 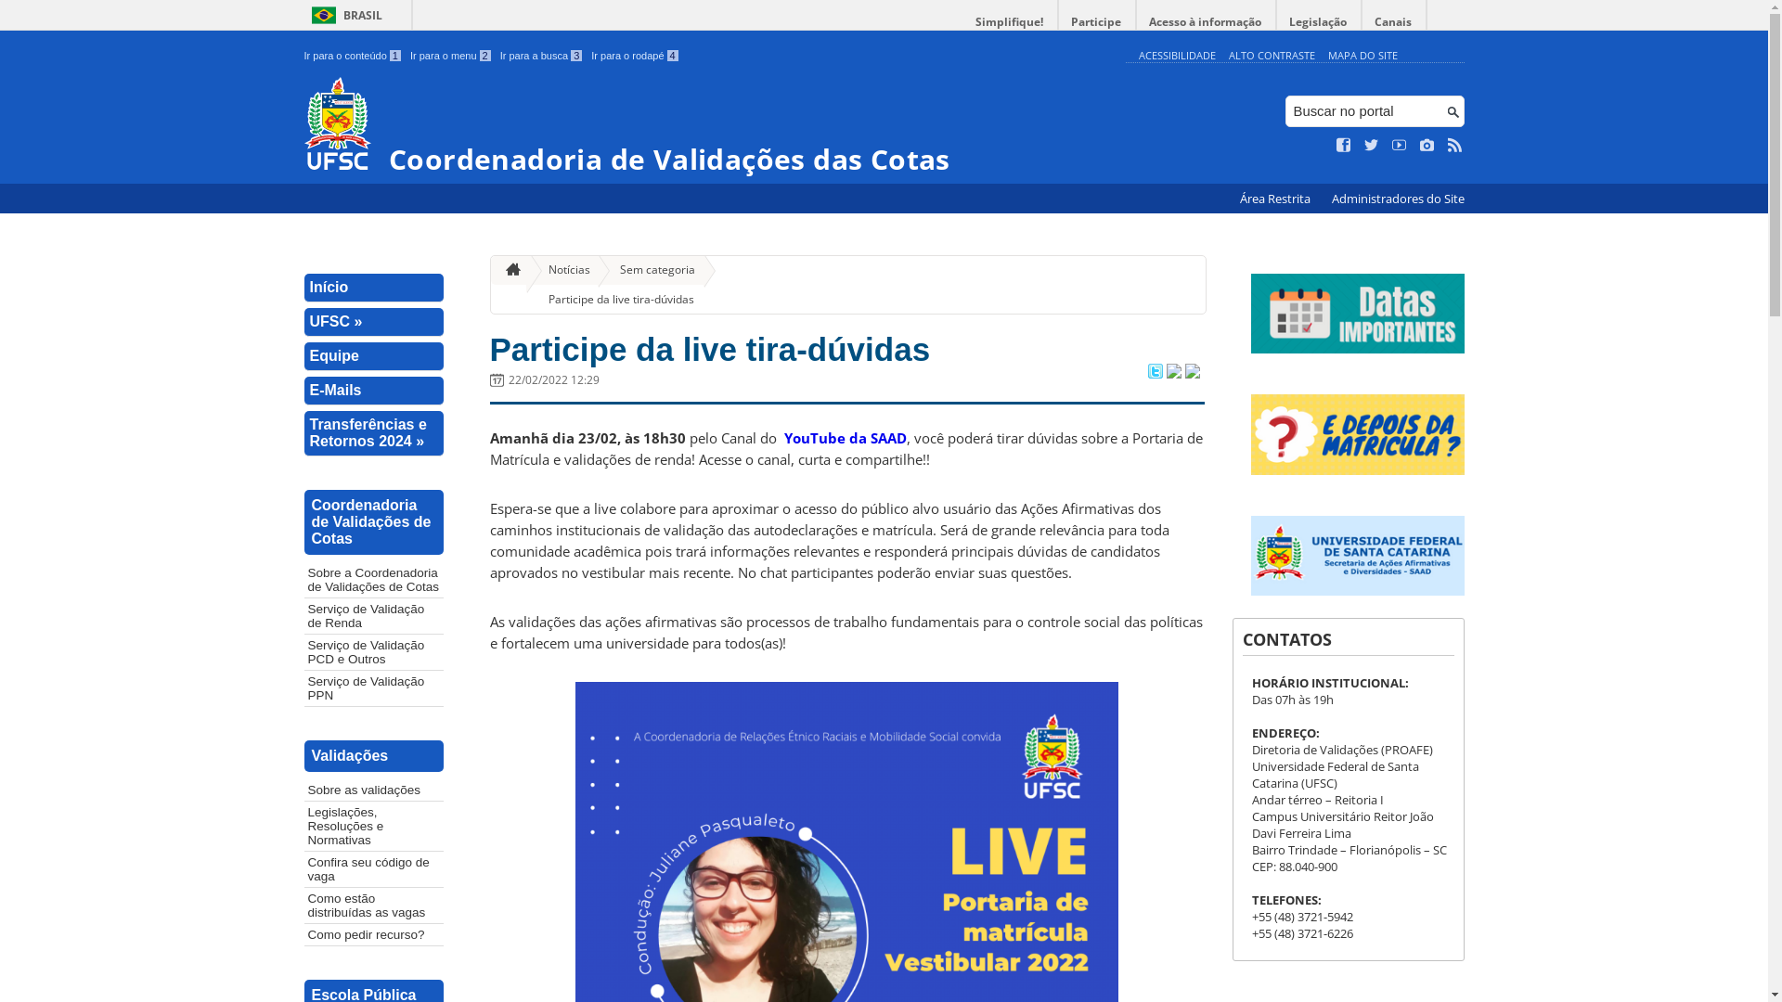 I want to click on Sem categoria, so click(x=650, y=271).